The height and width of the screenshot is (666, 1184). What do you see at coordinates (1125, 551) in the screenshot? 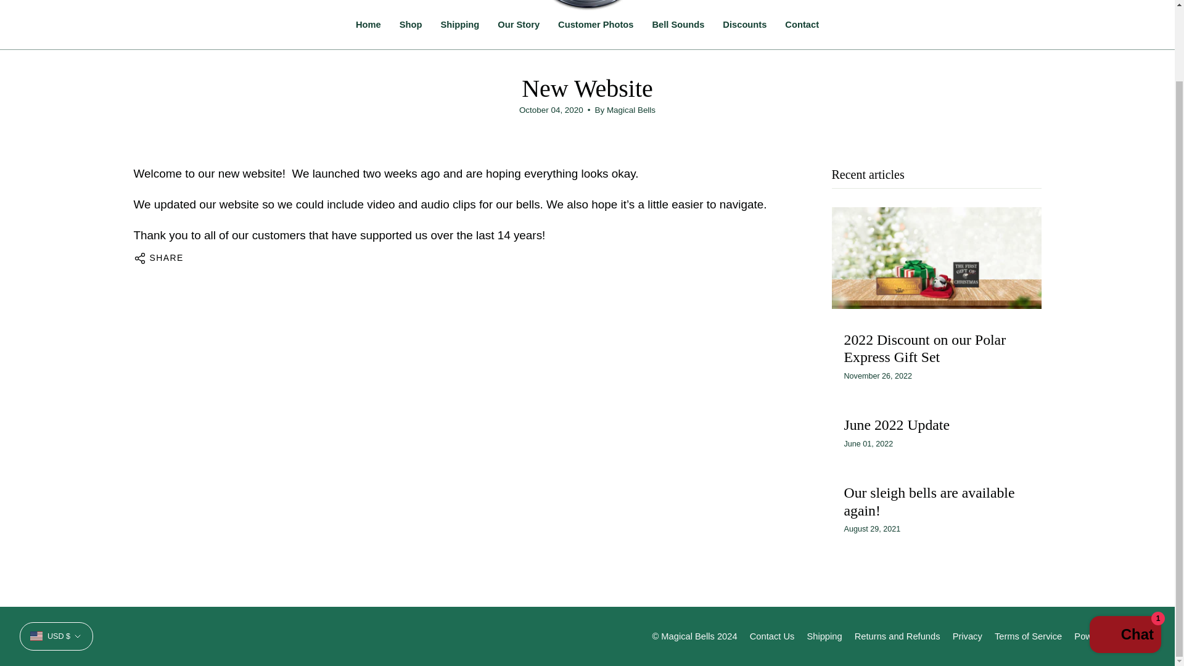
I see `Shopify online store chat` at bounding box center [1125, 551].